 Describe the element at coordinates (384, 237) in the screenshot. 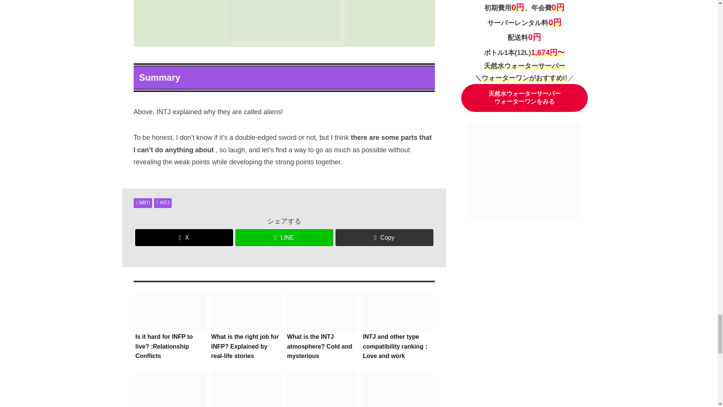

I see `Copy the title and URL` at that location.